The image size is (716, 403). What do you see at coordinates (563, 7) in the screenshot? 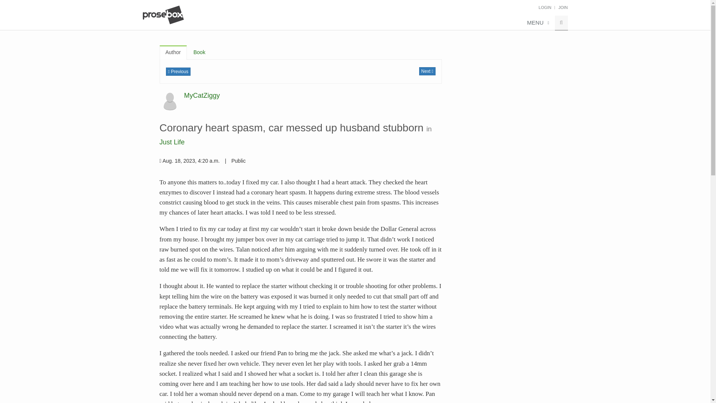
I see `JOIN` at bounding box center [563, 7].